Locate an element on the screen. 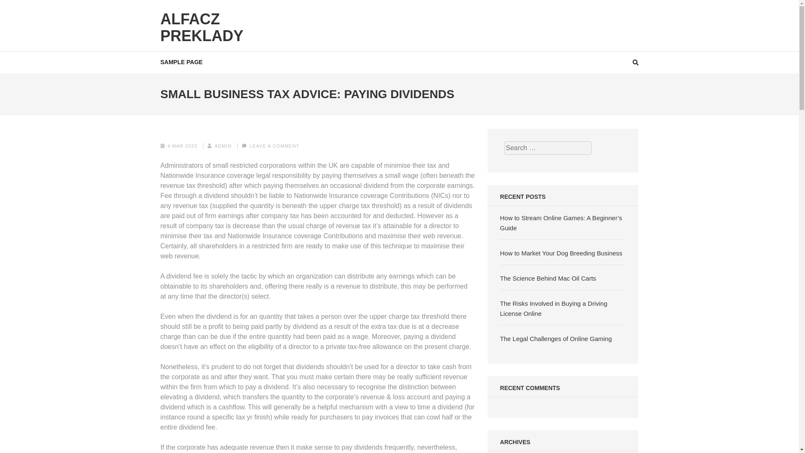  Search is located at coordinates (790, 11).